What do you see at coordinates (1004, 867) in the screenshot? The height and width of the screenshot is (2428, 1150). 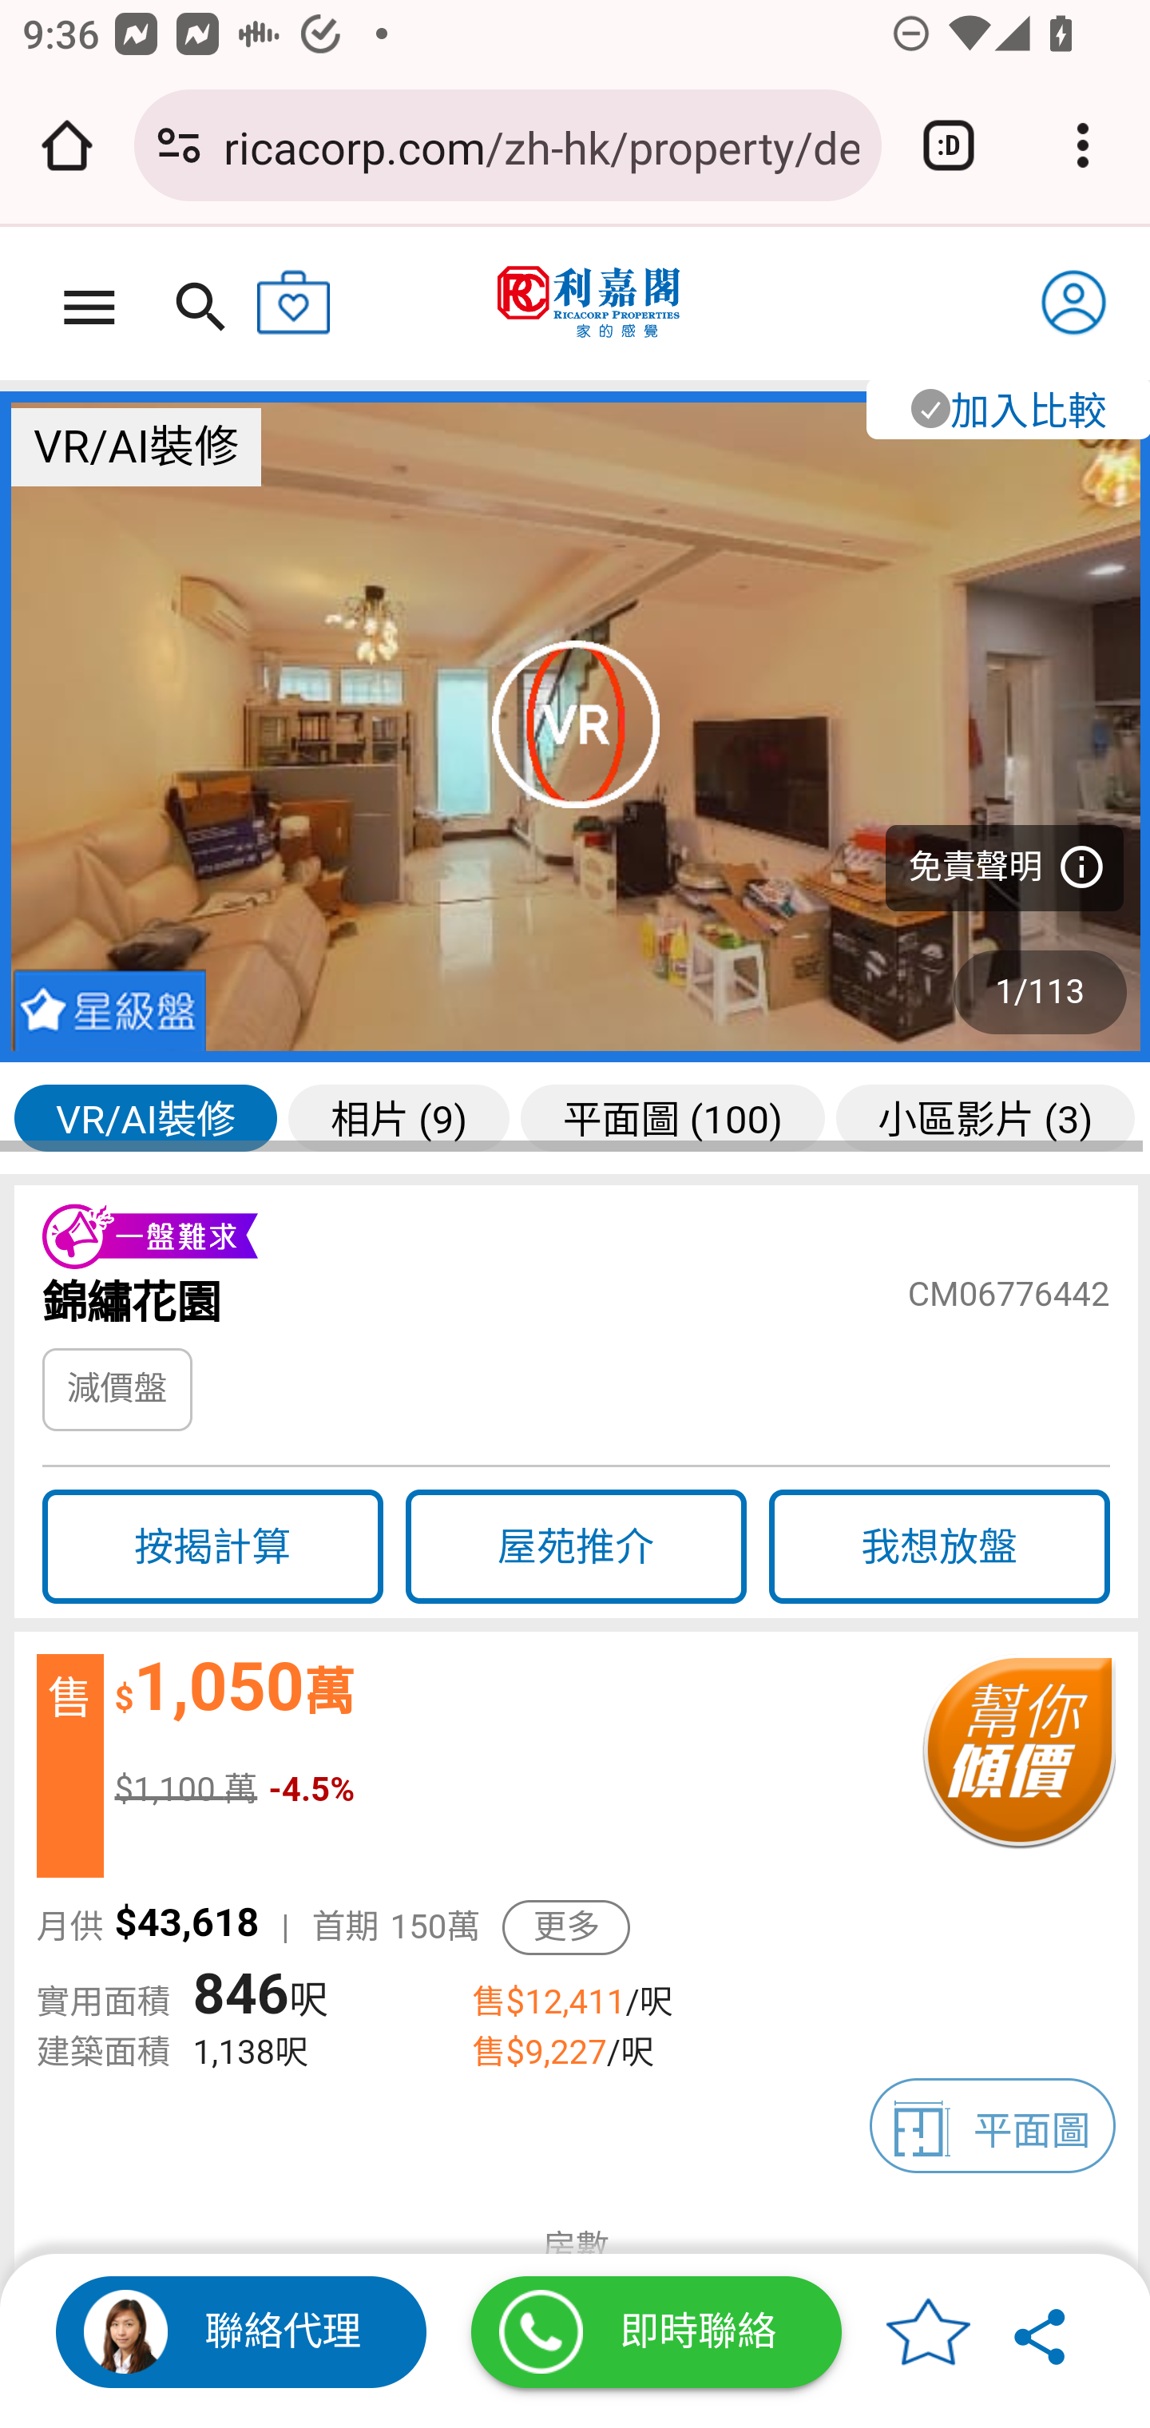 I see `免責聲明` at bounding box center [1004, 867].